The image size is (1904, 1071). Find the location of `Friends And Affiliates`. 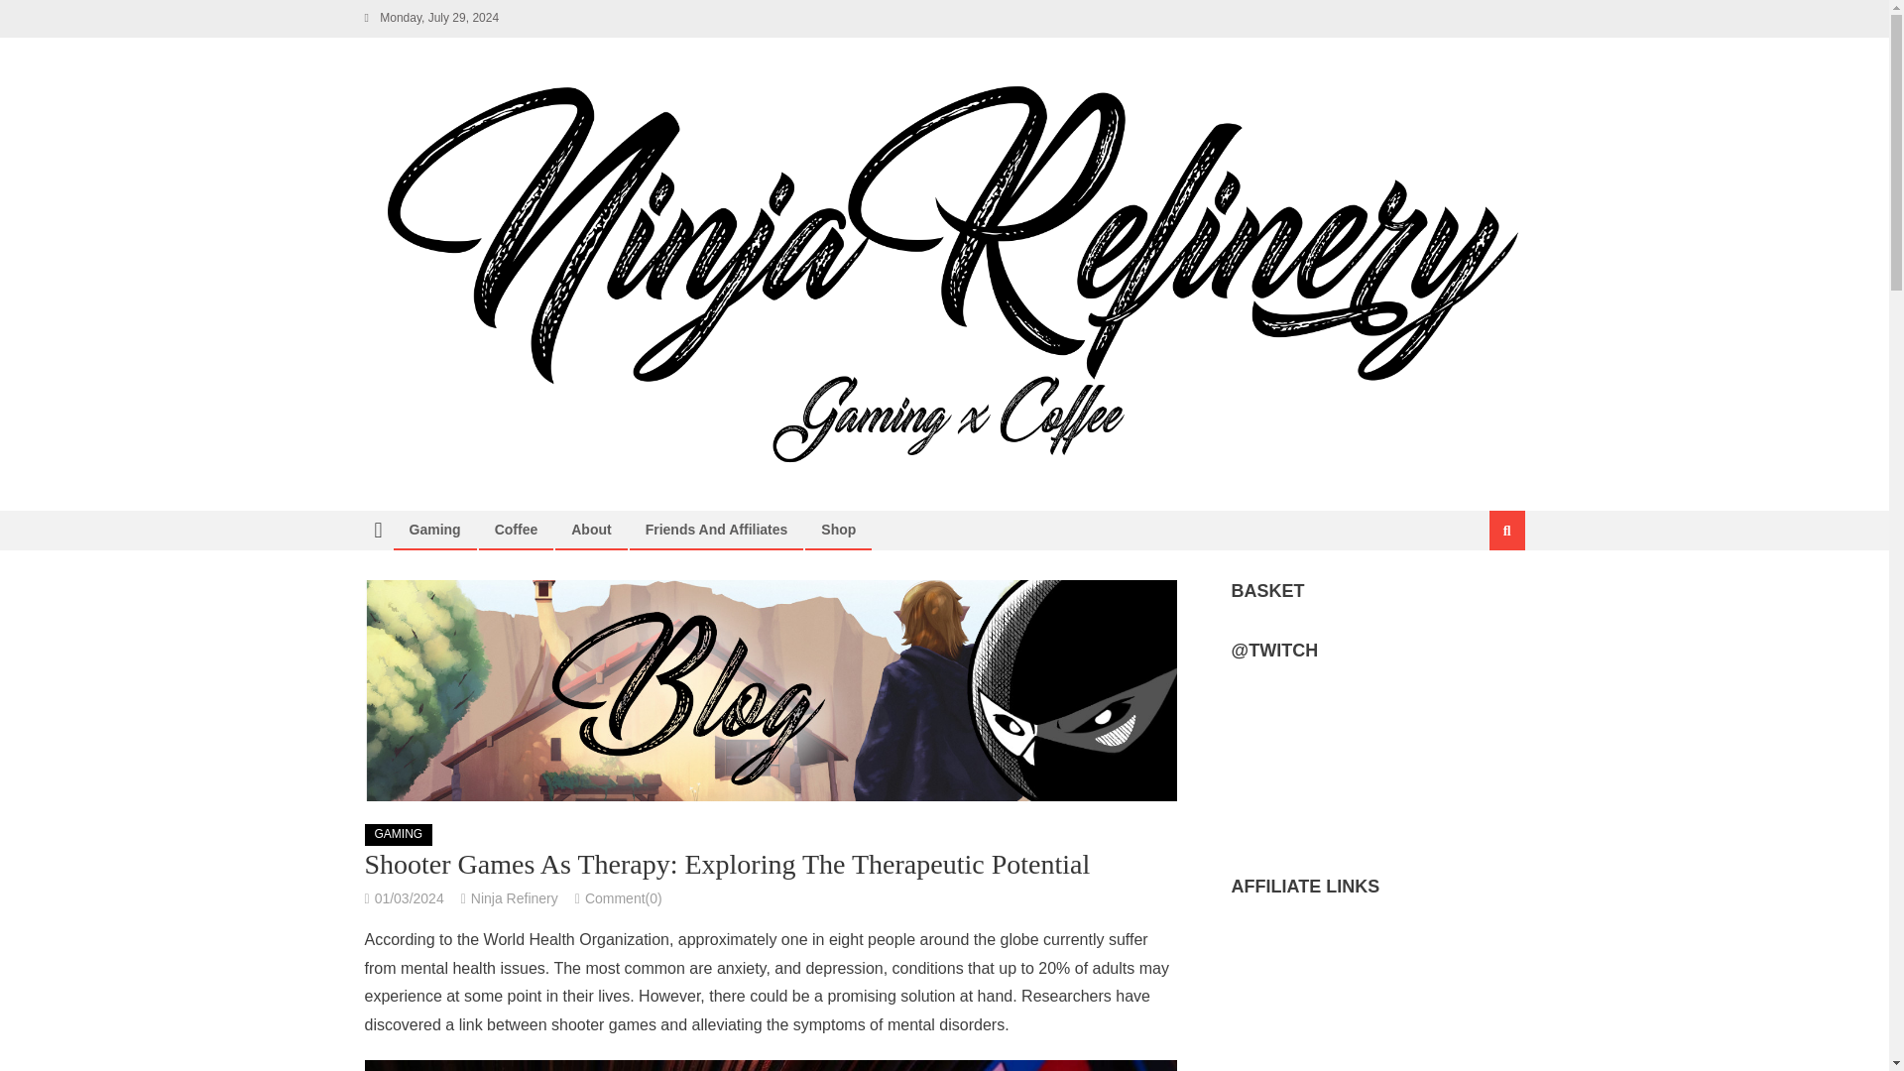

Friends And Affiliates is located at coordinates (716, 530).